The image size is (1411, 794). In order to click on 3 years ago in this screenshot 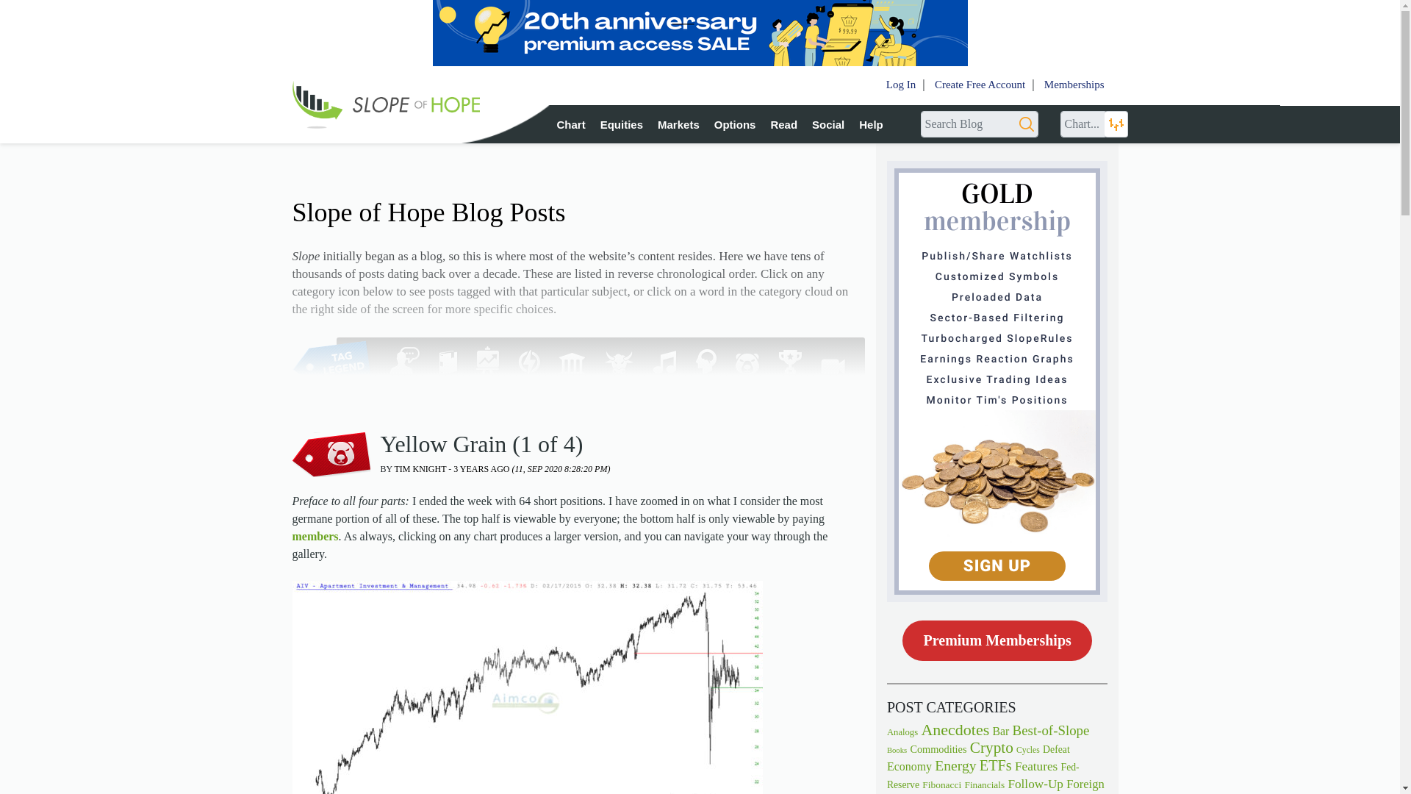, I will do `click(531, 468)`.